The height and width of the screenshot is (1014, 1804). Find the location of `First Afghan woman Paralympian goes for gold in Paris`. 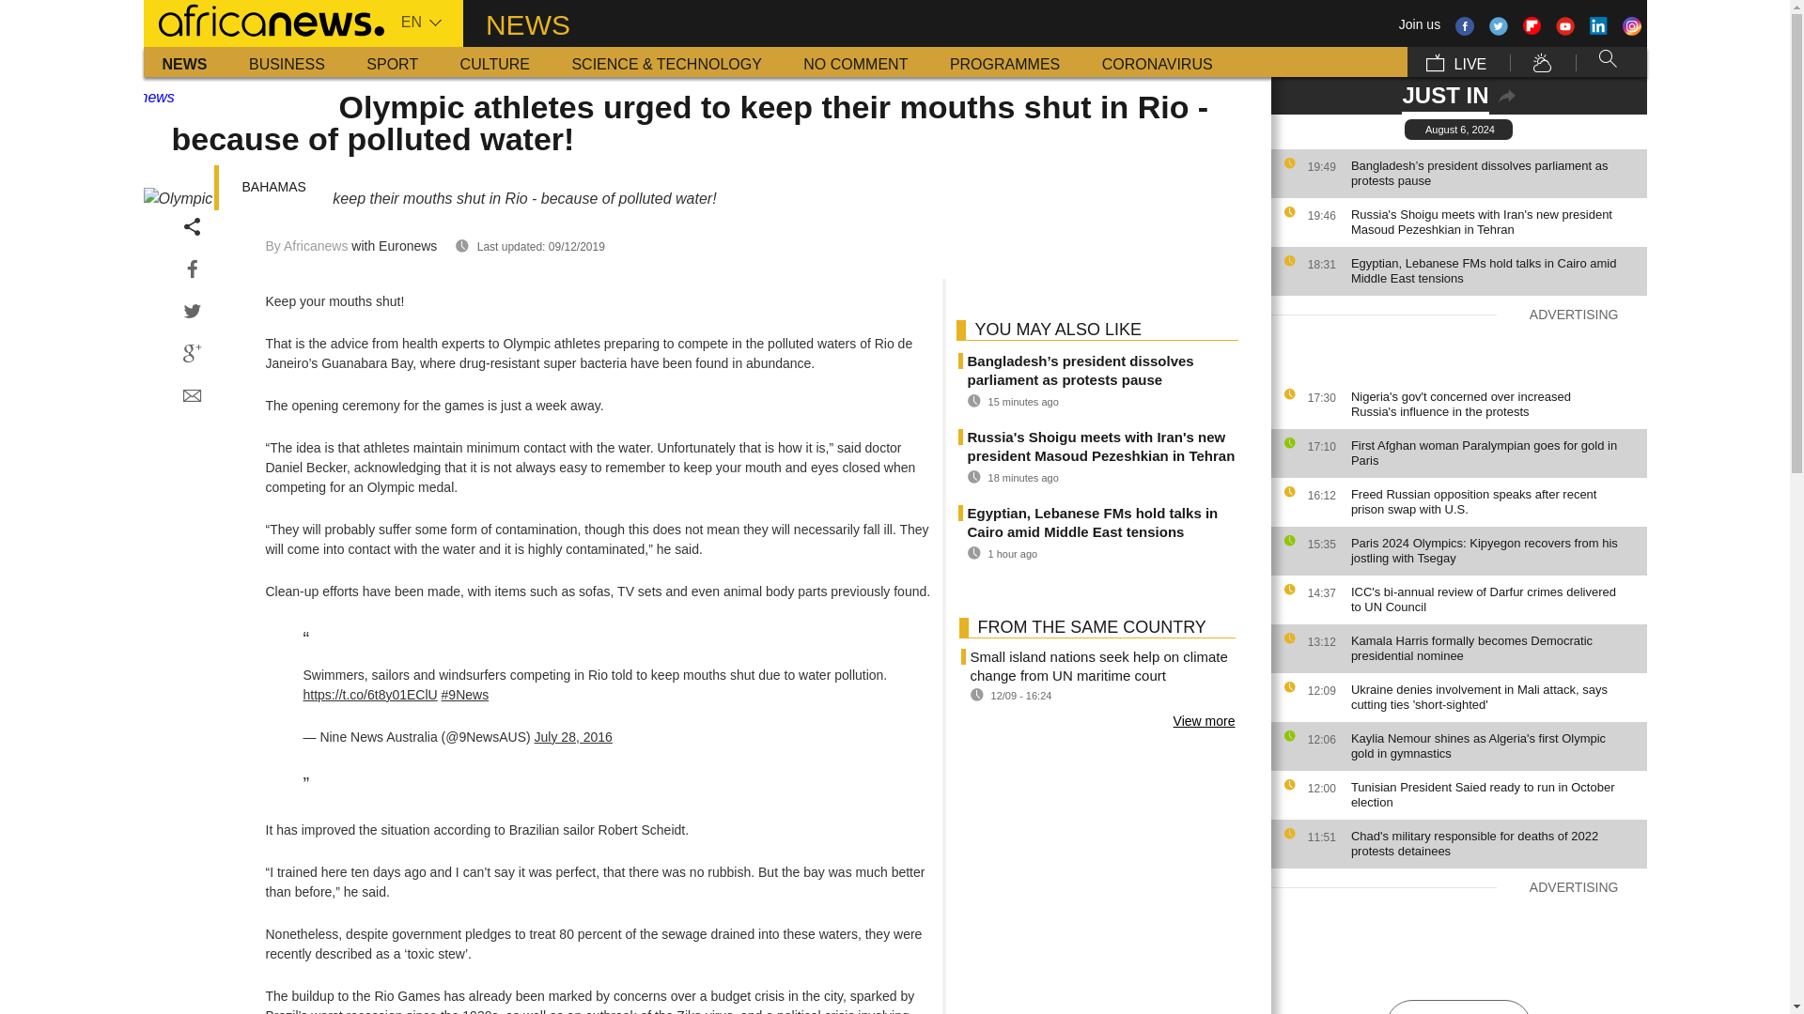

First Afghan woman Paralympian goes for gold in Paris is located at coordinates (1494, 453).